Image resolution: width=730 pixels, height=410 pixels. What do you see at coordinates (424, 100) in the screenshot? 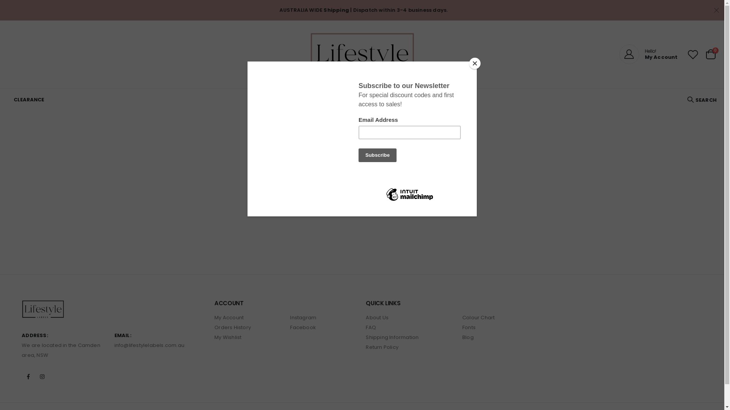
I see `COLOUR CHART` at bounding box center [424, 100].